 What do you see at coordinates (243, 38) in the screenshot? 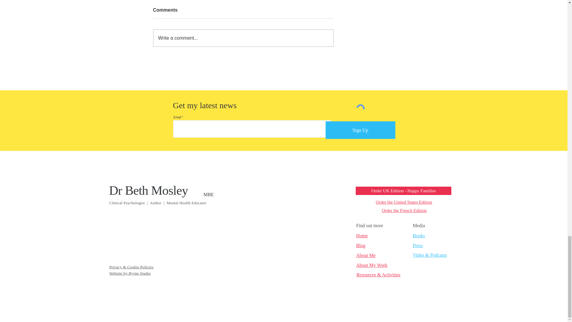
I see `Write a comment...` at bounding box center [243, 38].